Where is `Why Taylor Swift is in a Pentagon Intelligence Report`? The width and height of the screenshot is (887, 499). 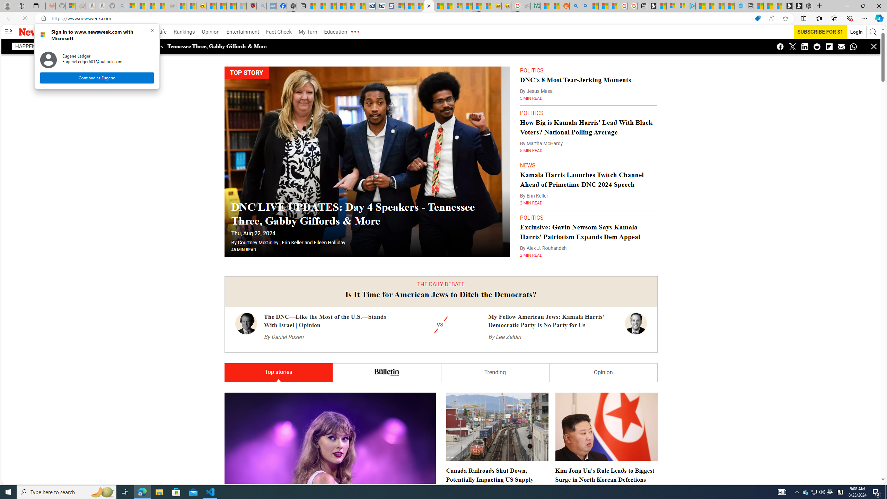
Why Taylor Swift is in a Pentagon Intelligence Report is located at coordinates (320, 391).